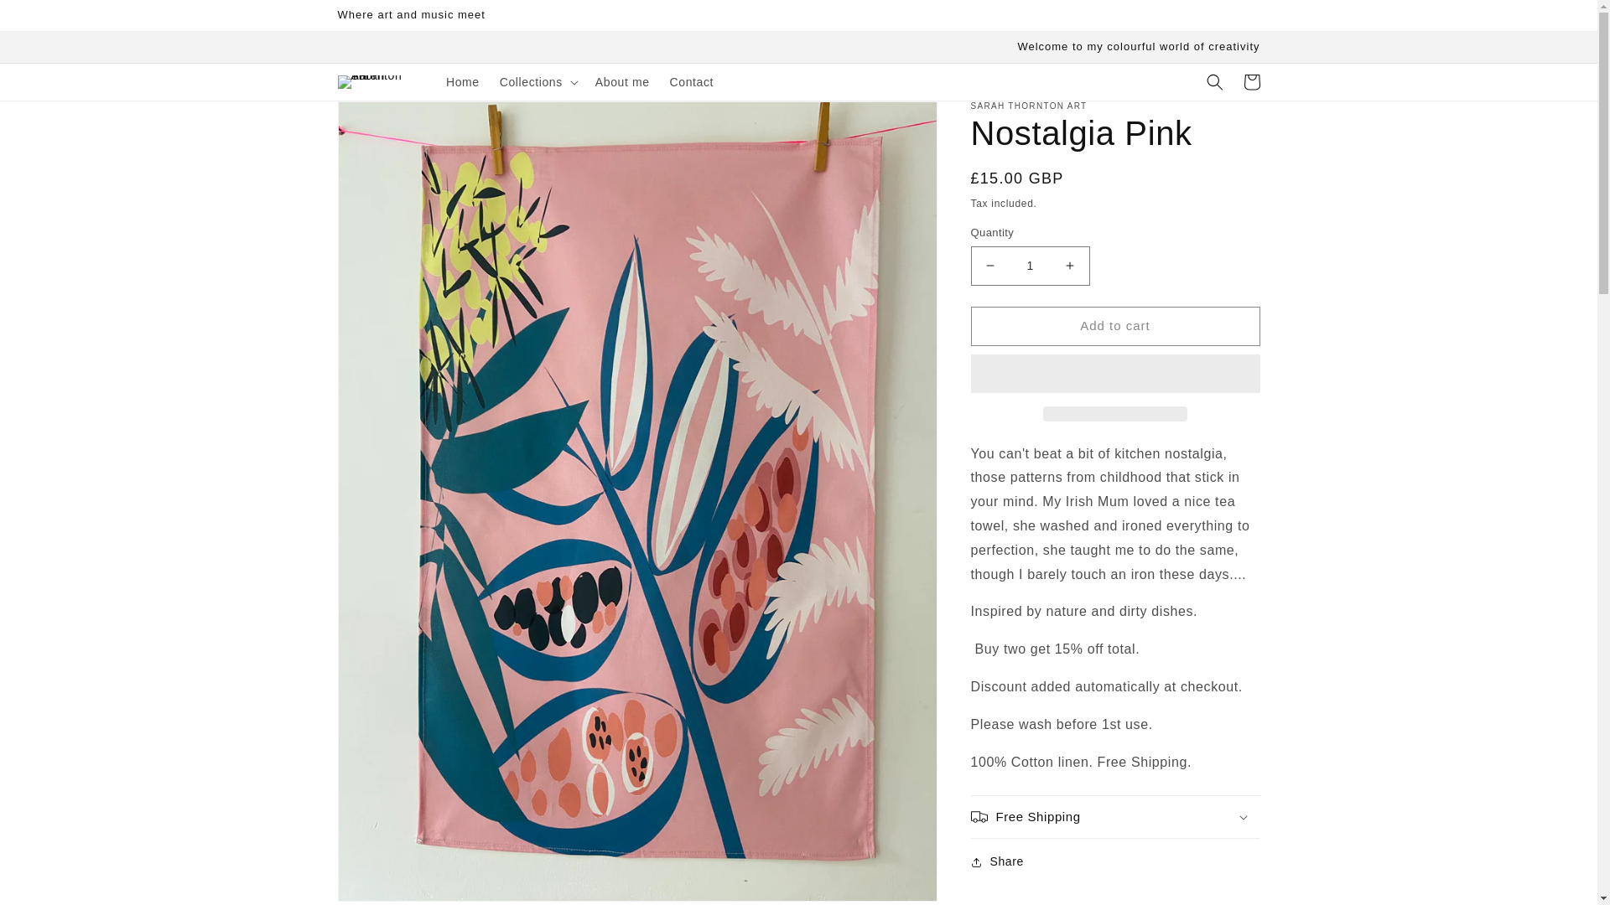  I want to click on 1, so click(1030, 266).